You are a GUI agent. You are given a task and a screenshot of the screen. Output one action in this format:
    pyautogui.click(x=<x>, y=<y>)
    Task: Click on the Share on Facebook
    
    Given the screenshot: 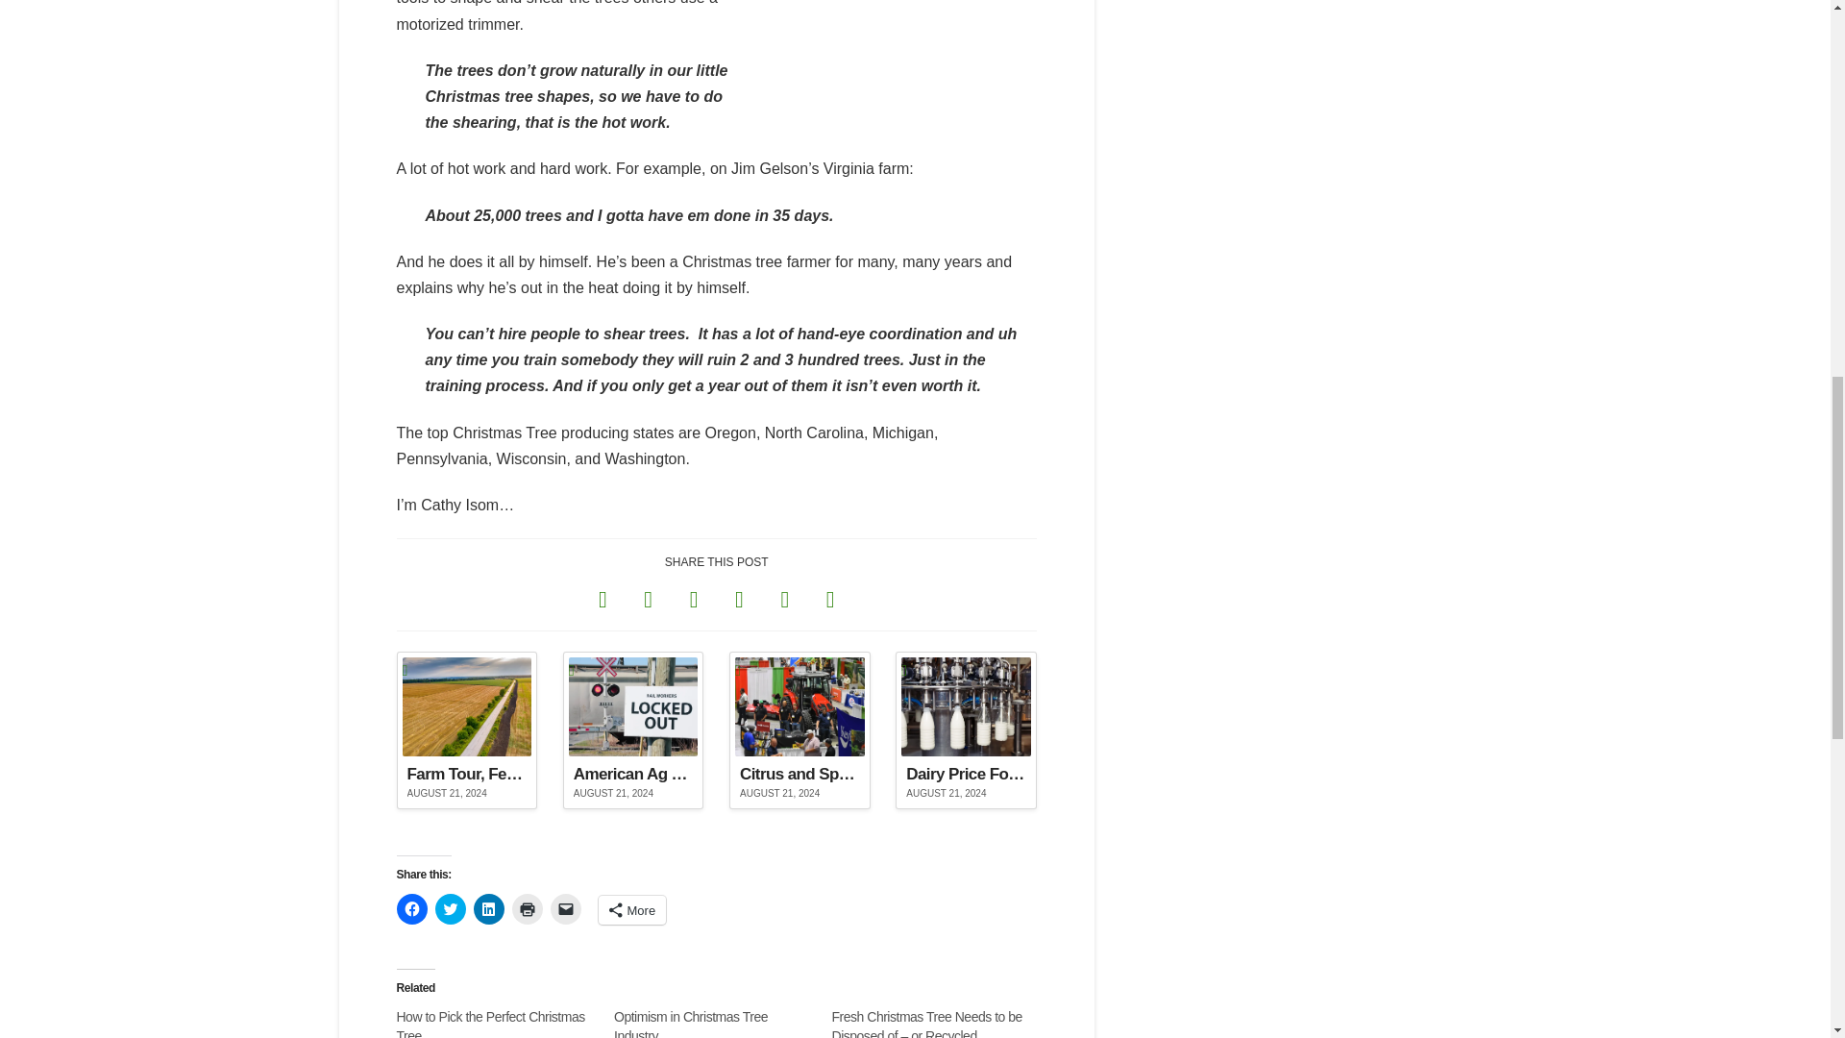 What is the action you would take?
    pyautogui.click(x=603, y=598)
    